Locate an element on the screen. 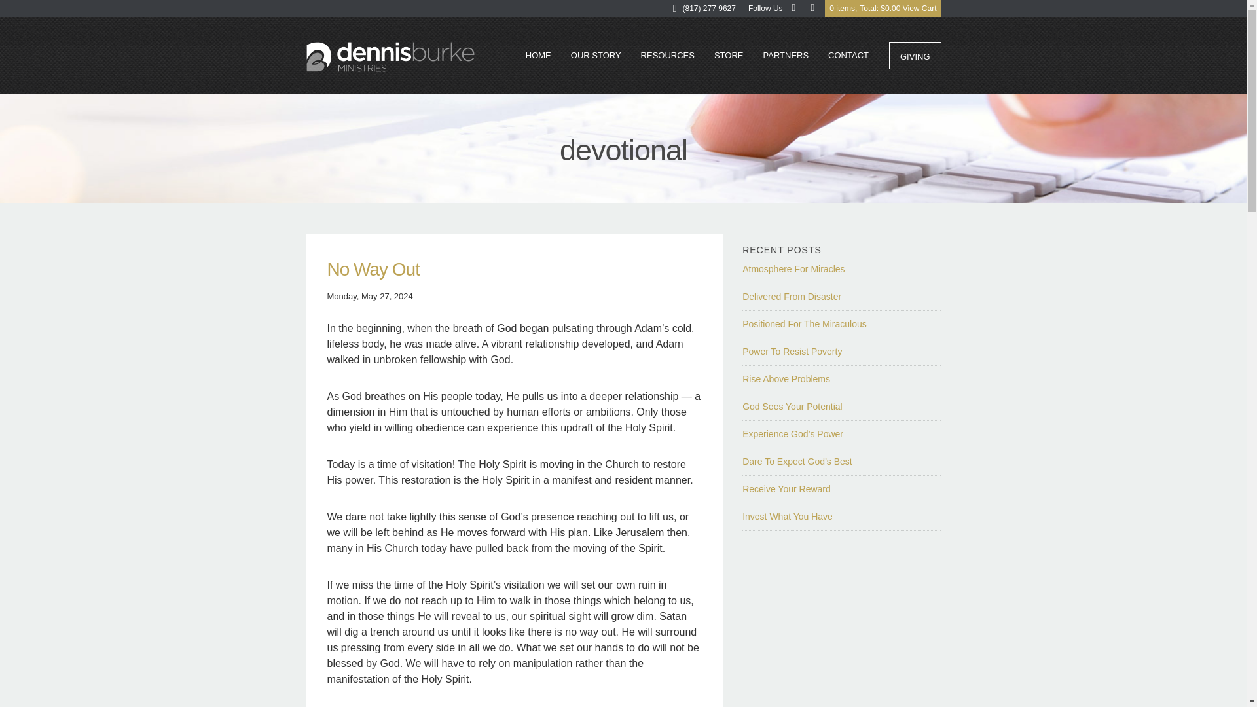 This screenshot has width=1257, height=707. Dennis Burke Ministries is located at coordinates (390, 58).